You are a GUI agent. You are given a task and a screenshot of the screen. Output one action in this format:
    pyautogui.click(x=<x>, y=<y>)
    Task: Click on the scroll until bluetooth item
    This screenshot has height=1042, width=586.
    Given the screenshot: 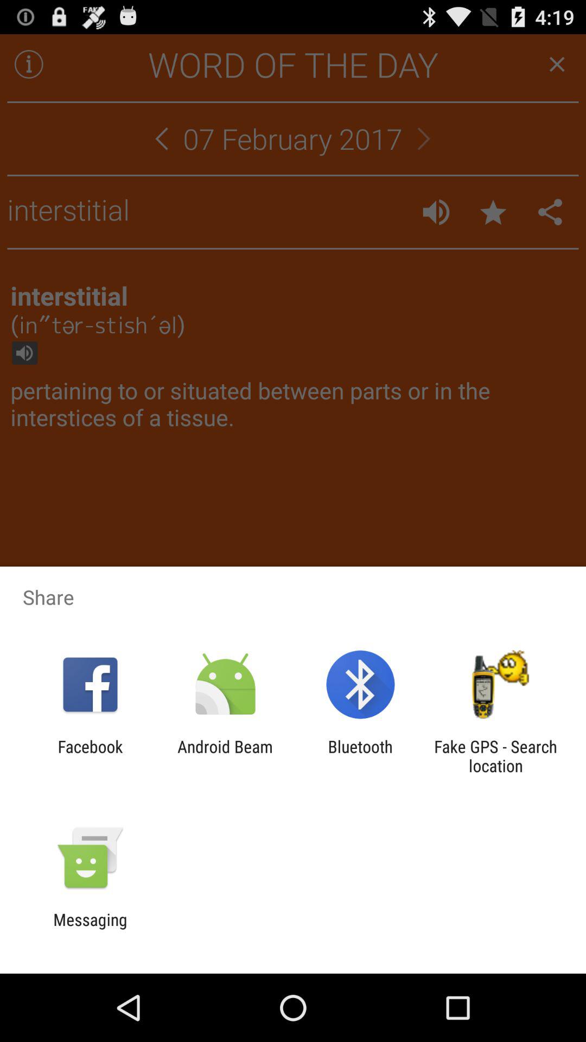 What is the action you would take?
    pyautogui.click(x=360, y=756)
    